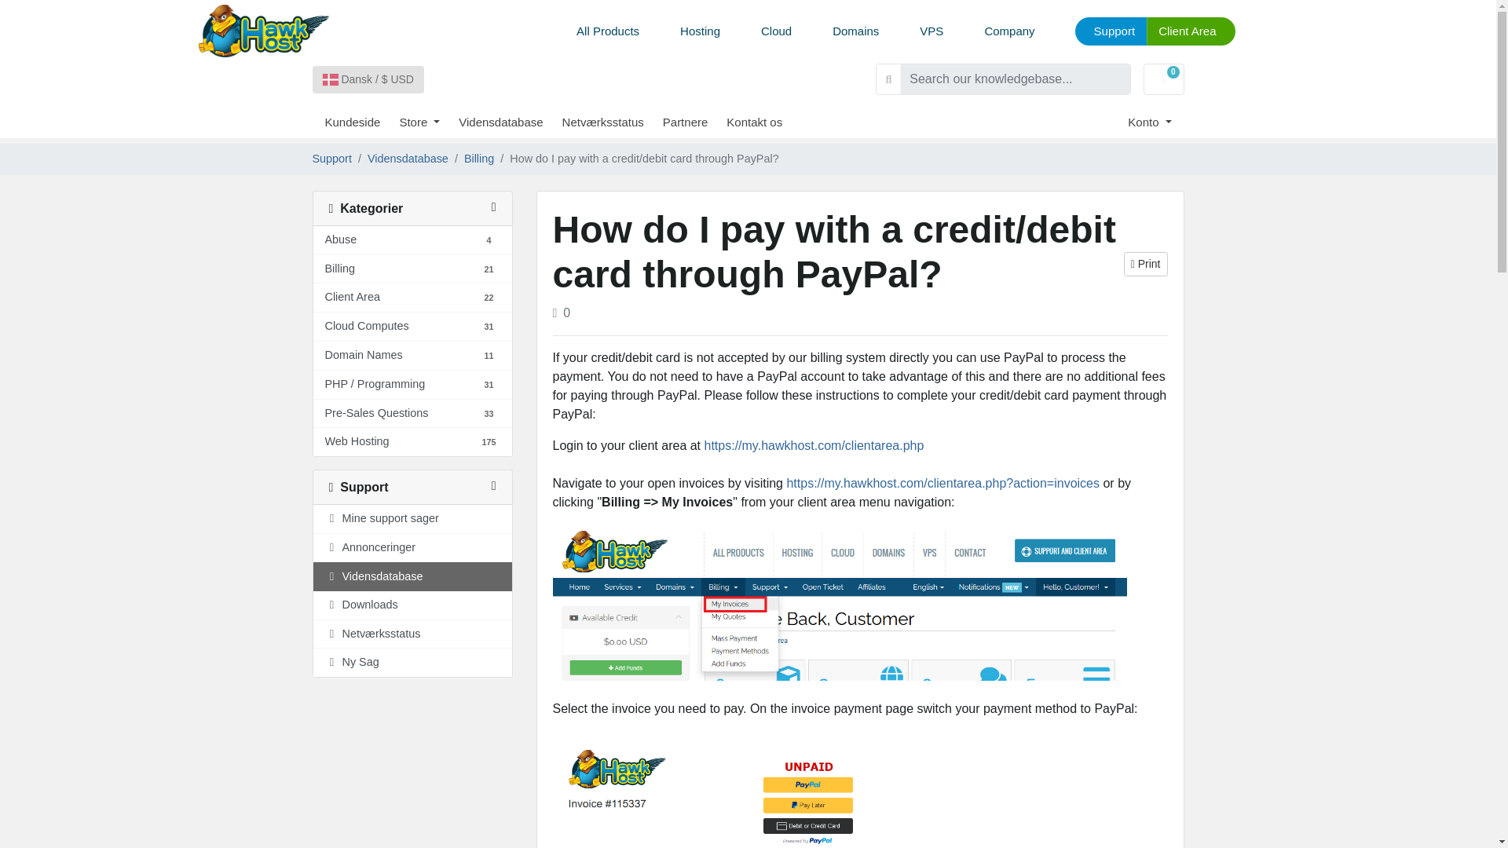 Image resolution: width=1508 pixels, height=848 pixels. What do you see at coordinates (429, 122) in the screenshot?
I see `Abuse` at bounding box center [429, 122].